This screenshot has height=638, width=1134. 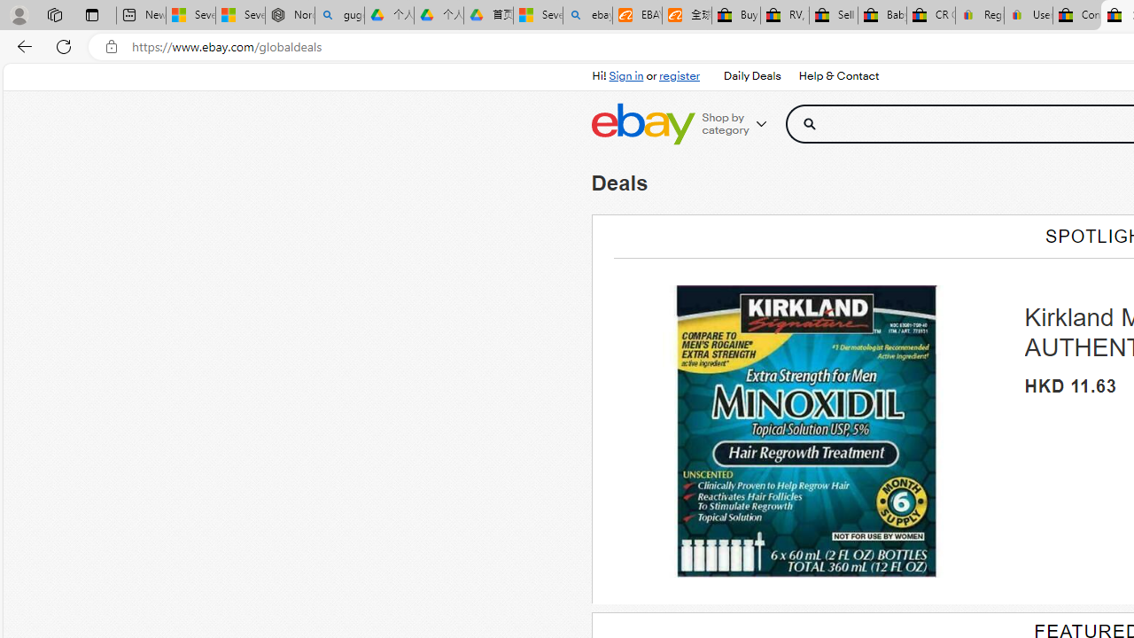 What do you see at coordinates (839, 76) in the screenshot?
I see `Help & Contact` at bounding box center [839, 76].